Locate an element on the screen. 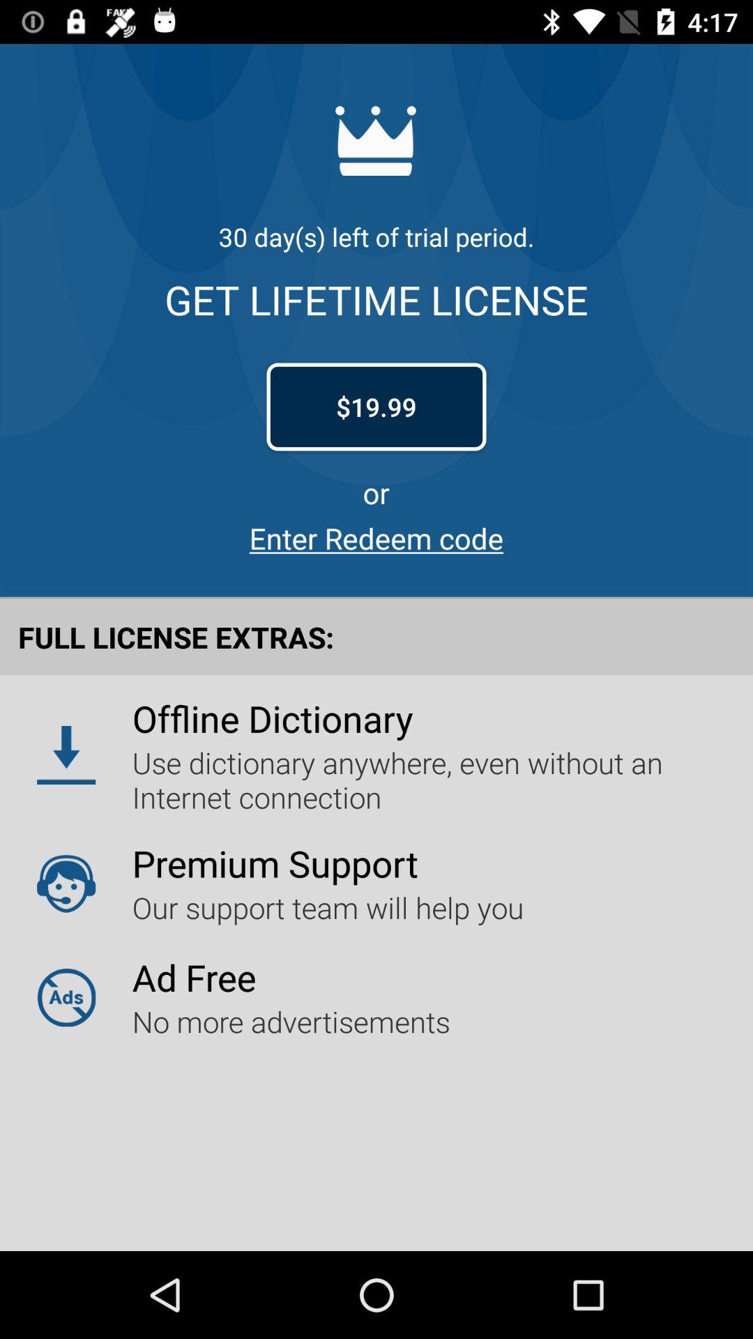 This screenshot has height=1339, width=753. click on the link below or is located at coordinates (376, 538).